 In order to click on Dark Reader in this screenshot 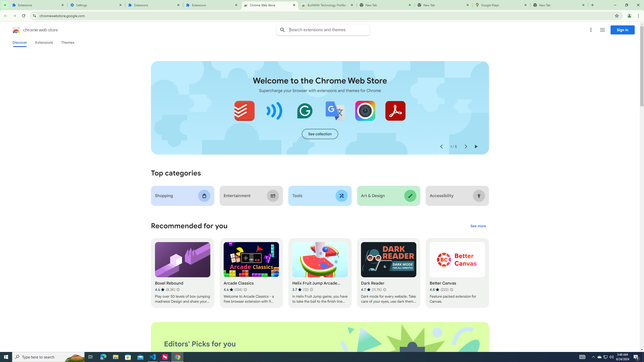, I will do `click(388, 273)`.